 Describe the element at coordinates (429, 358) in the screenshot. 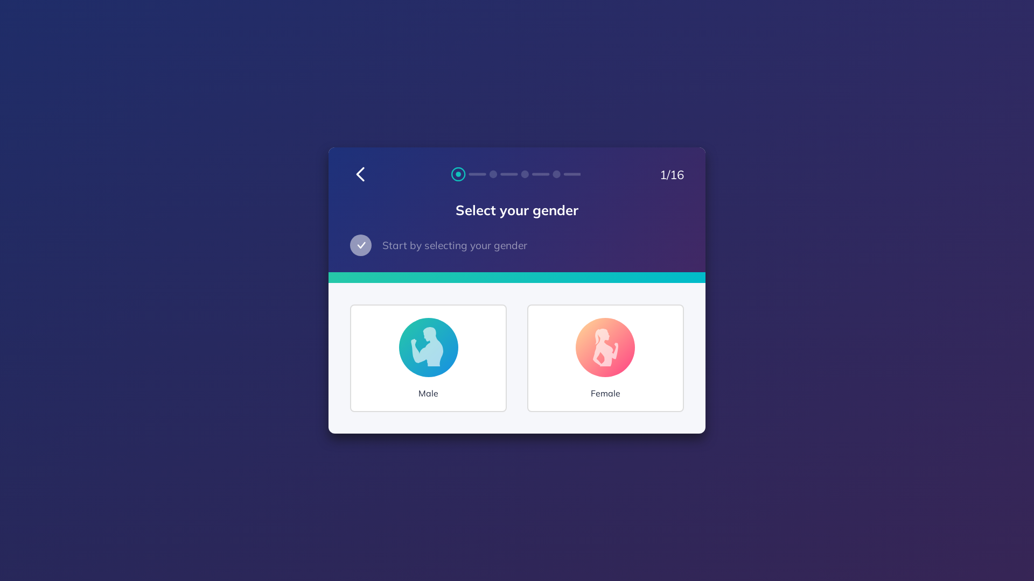

I see `Male` at that location.